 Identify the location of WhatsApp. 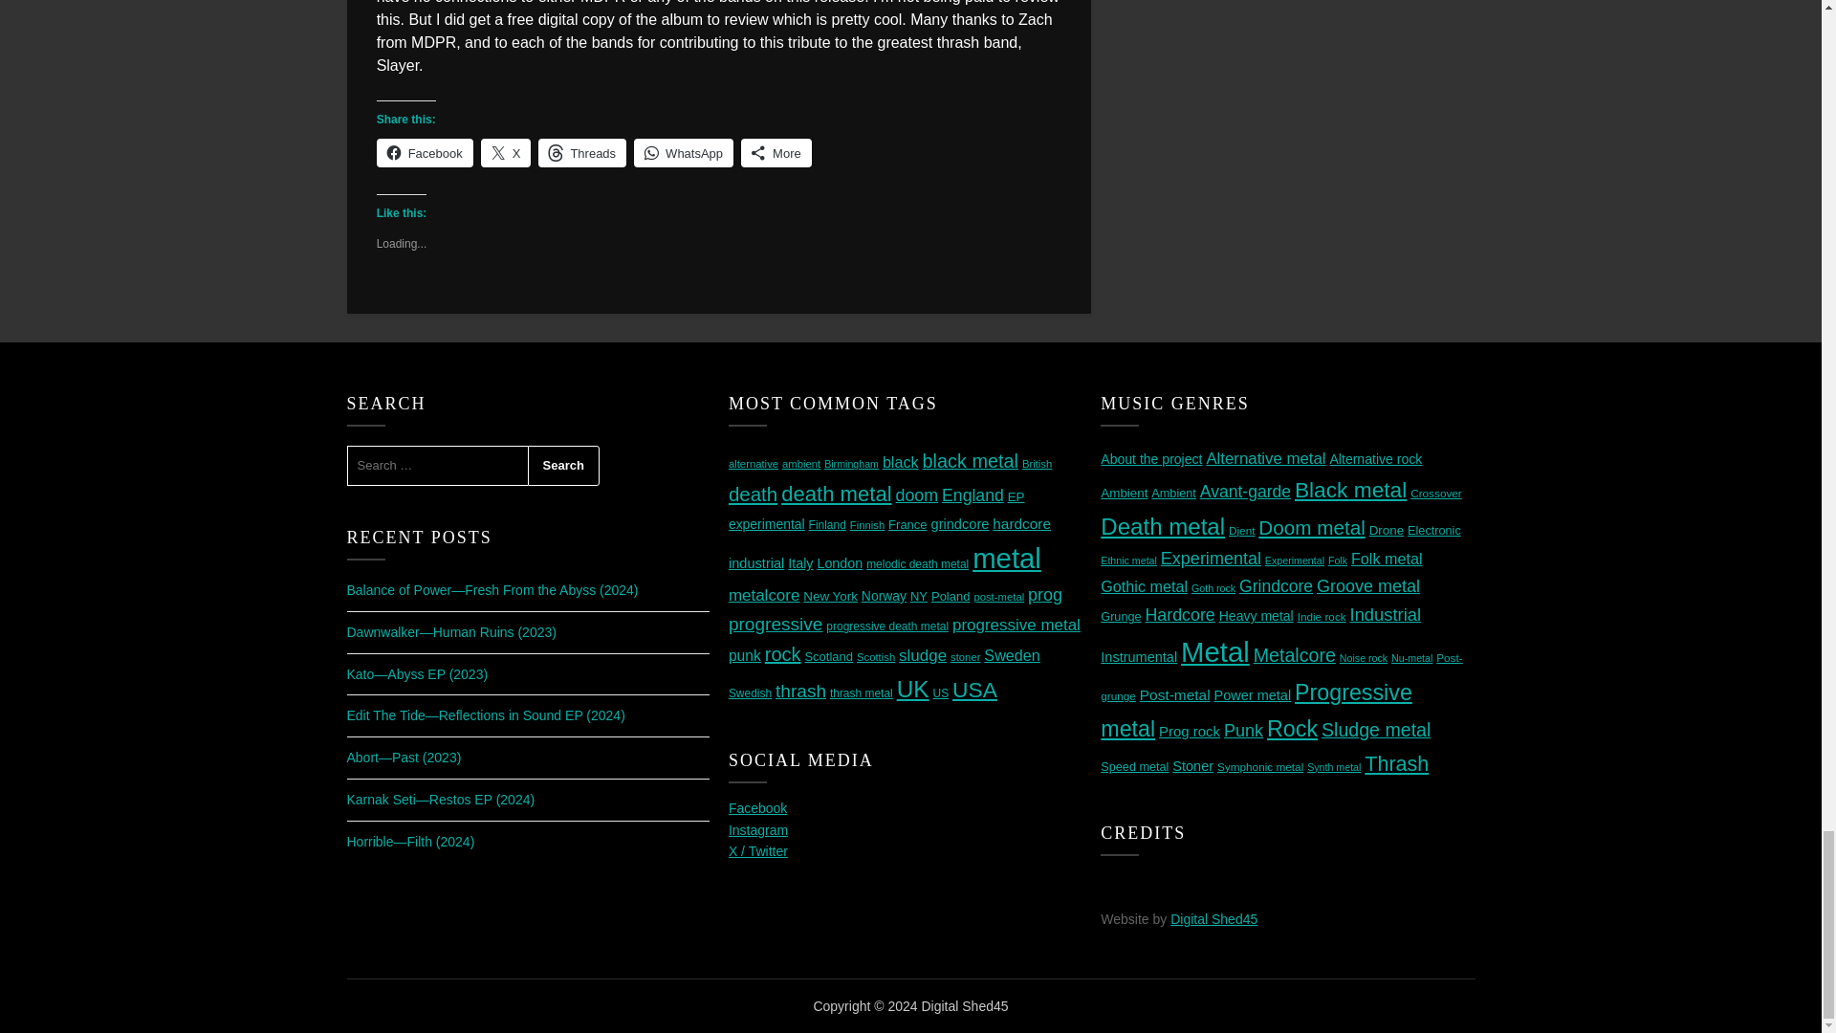
(683, 152).